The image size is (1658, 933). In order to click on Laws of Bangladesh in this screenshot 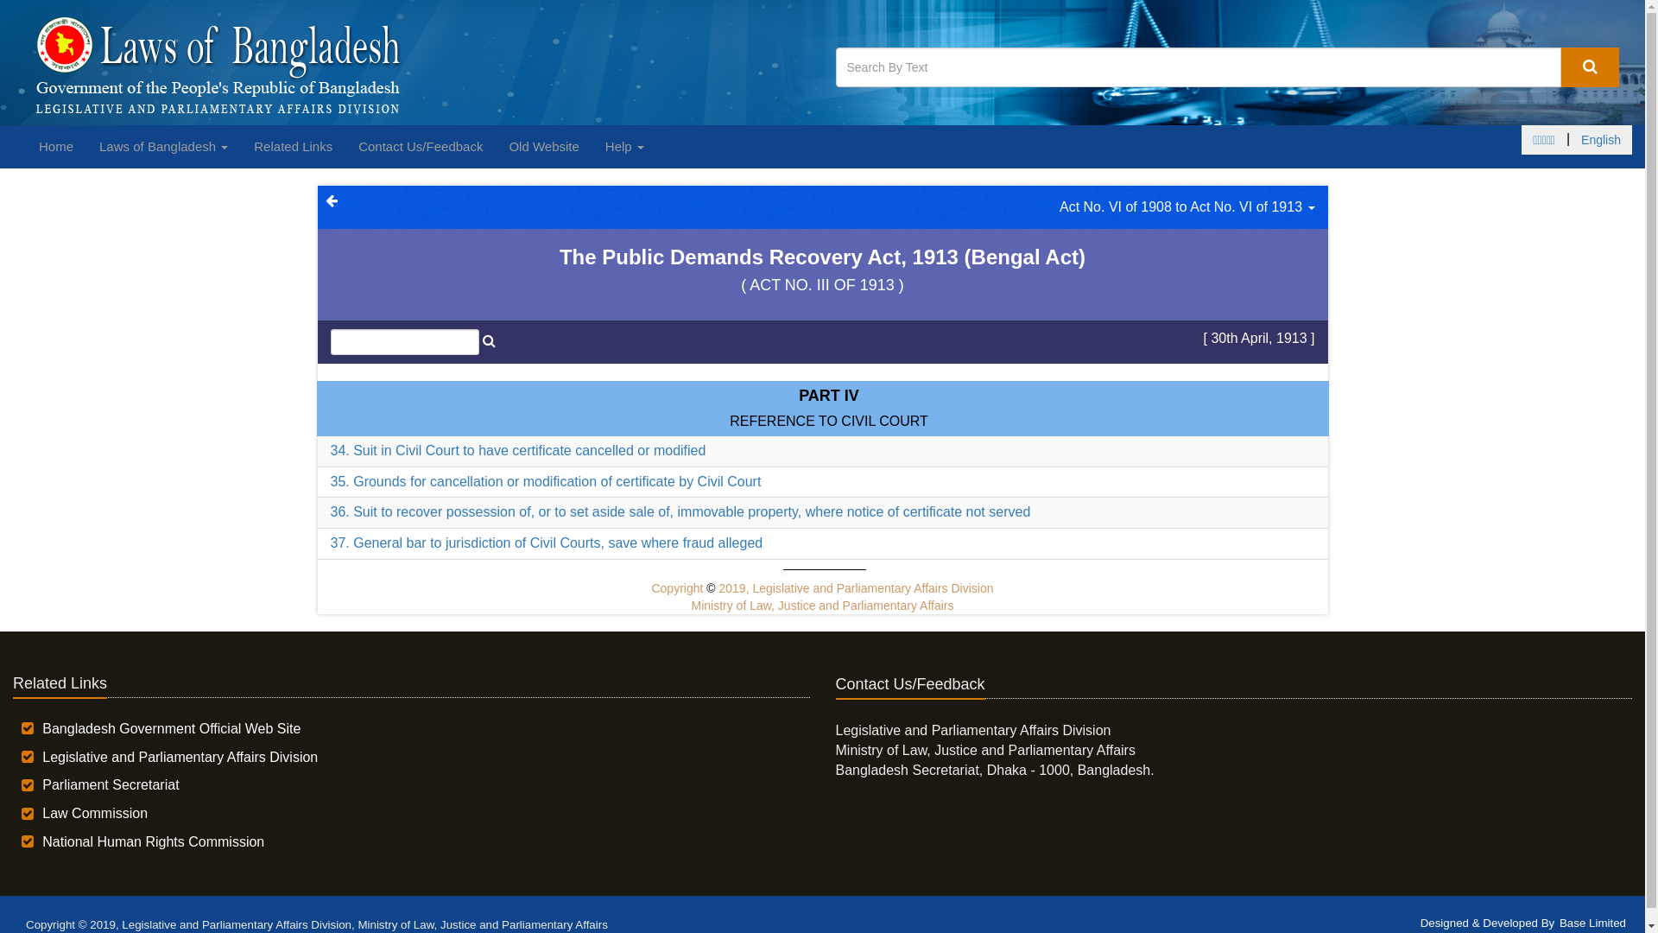, I will do `click(164, 147)`.